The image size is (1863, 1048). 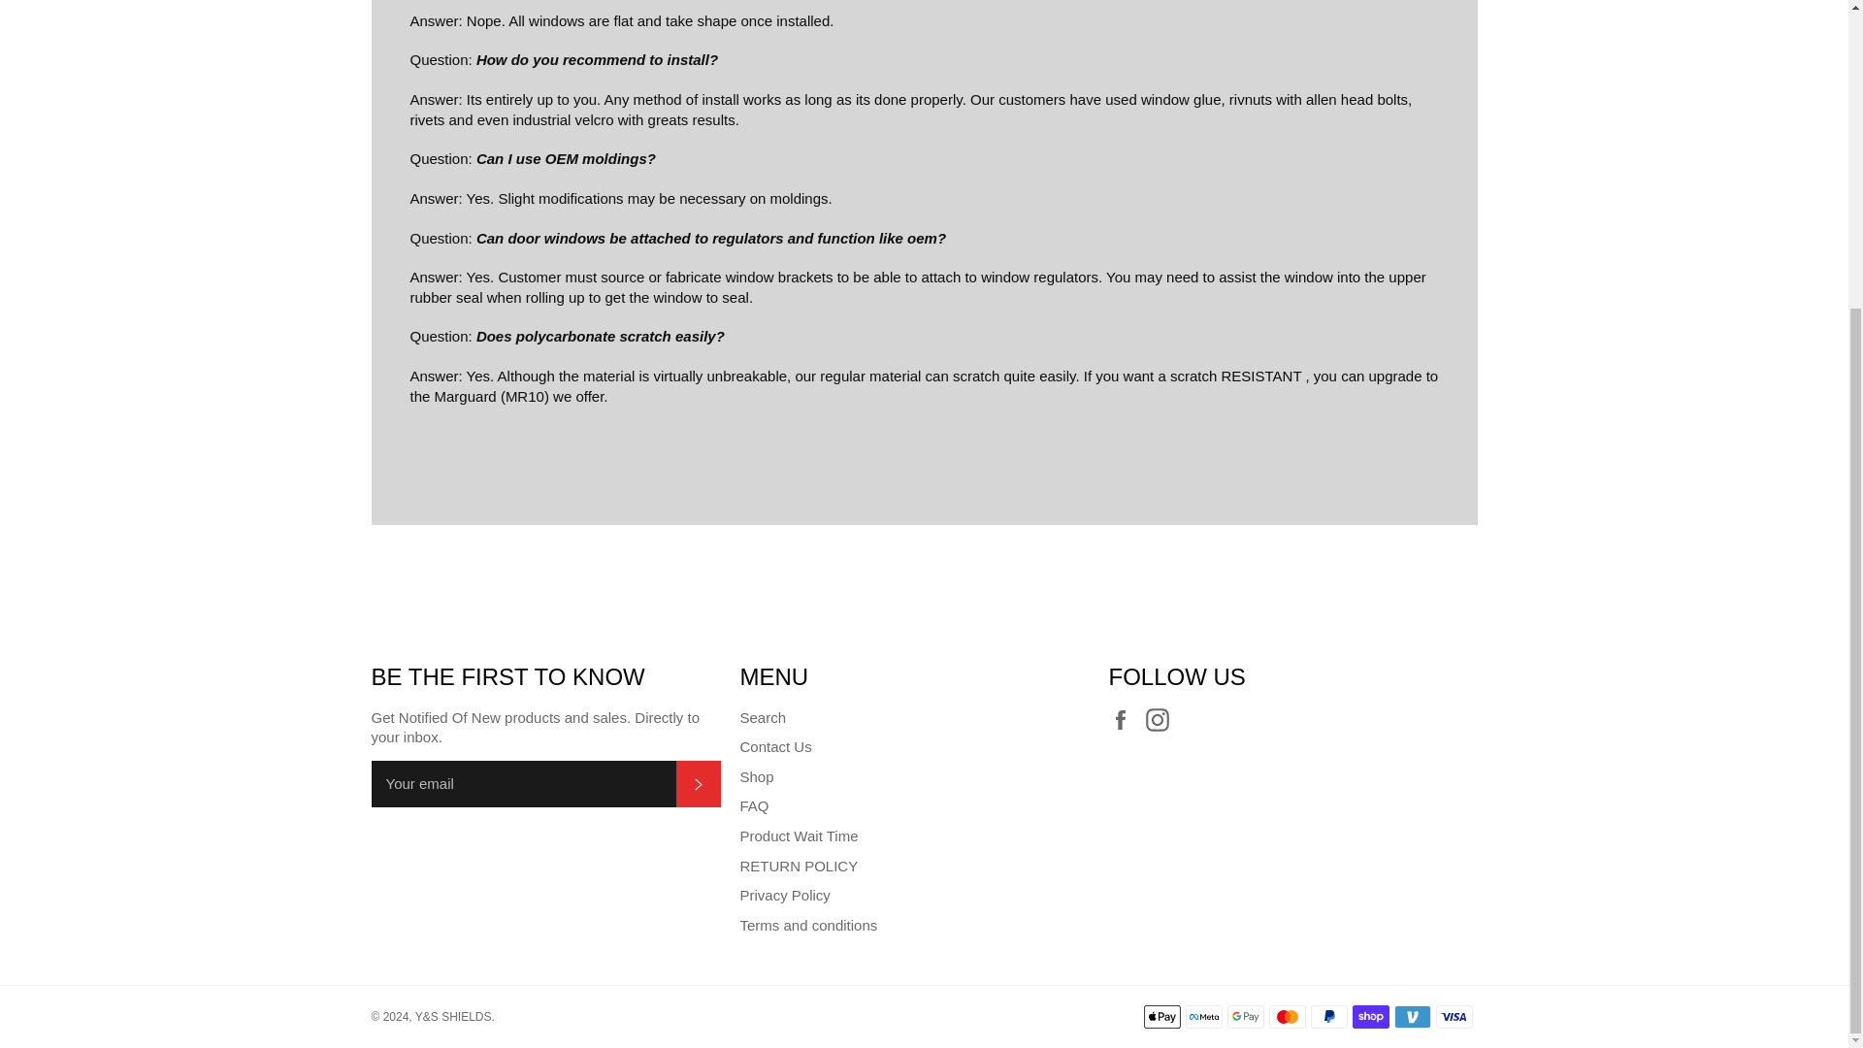 I want to click on Instagram, so click(x=1162, y=718).